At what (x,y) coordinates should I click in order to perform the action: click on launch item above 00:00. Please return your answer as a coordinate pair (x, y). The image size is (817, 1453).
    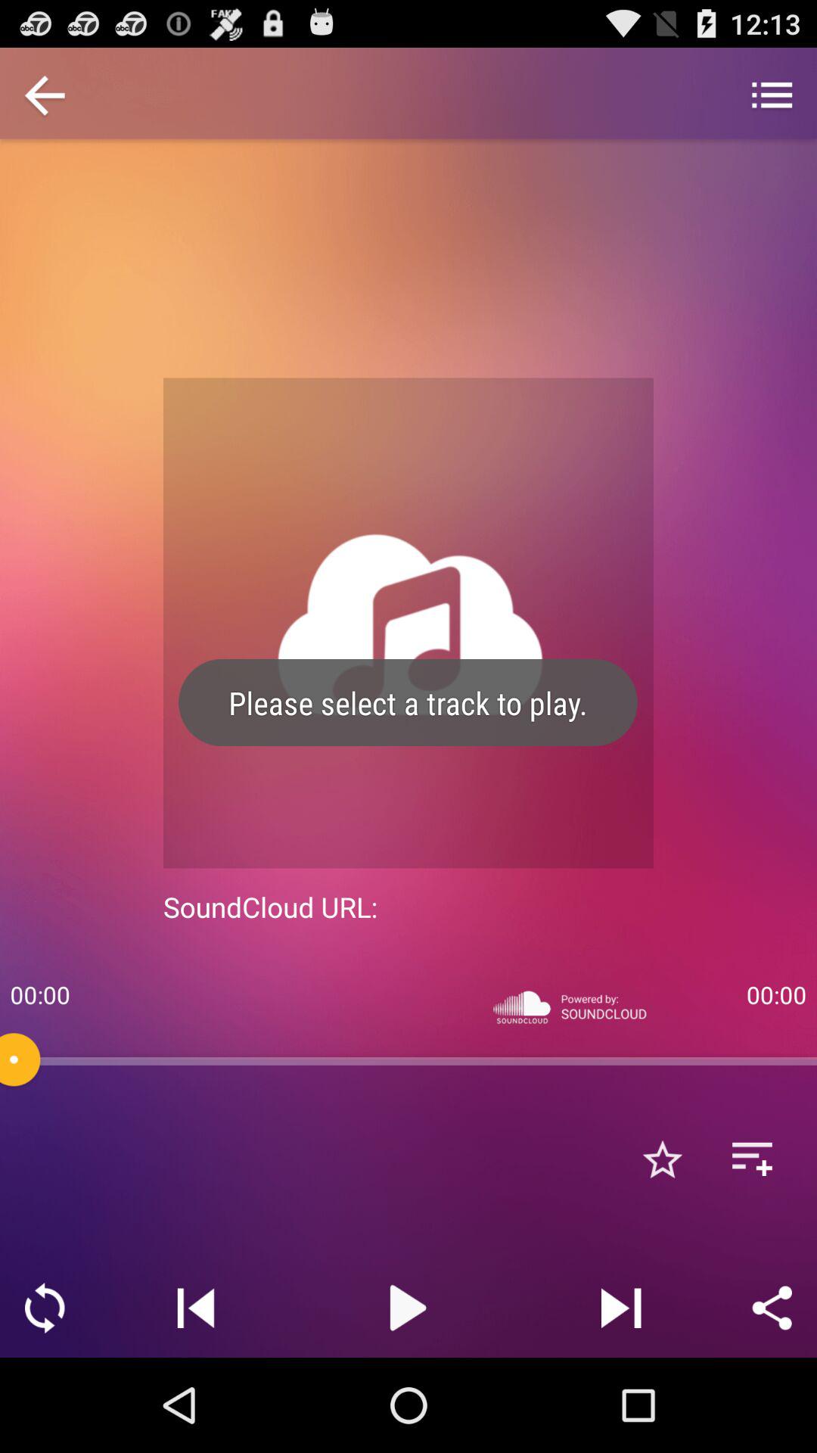
    Looking at the image, I should click on (772, 97).